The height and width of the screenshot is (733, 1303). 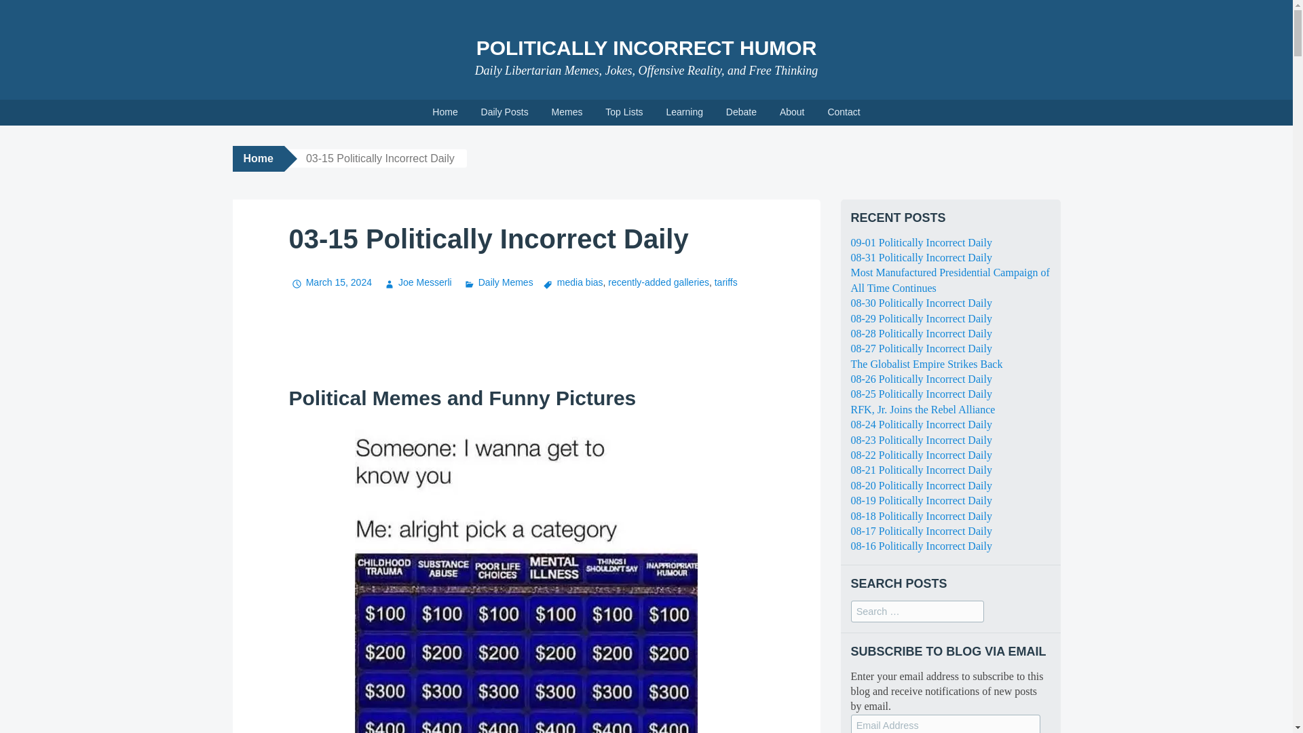 I want to click on Skip to content, so click(x=10, y=105).